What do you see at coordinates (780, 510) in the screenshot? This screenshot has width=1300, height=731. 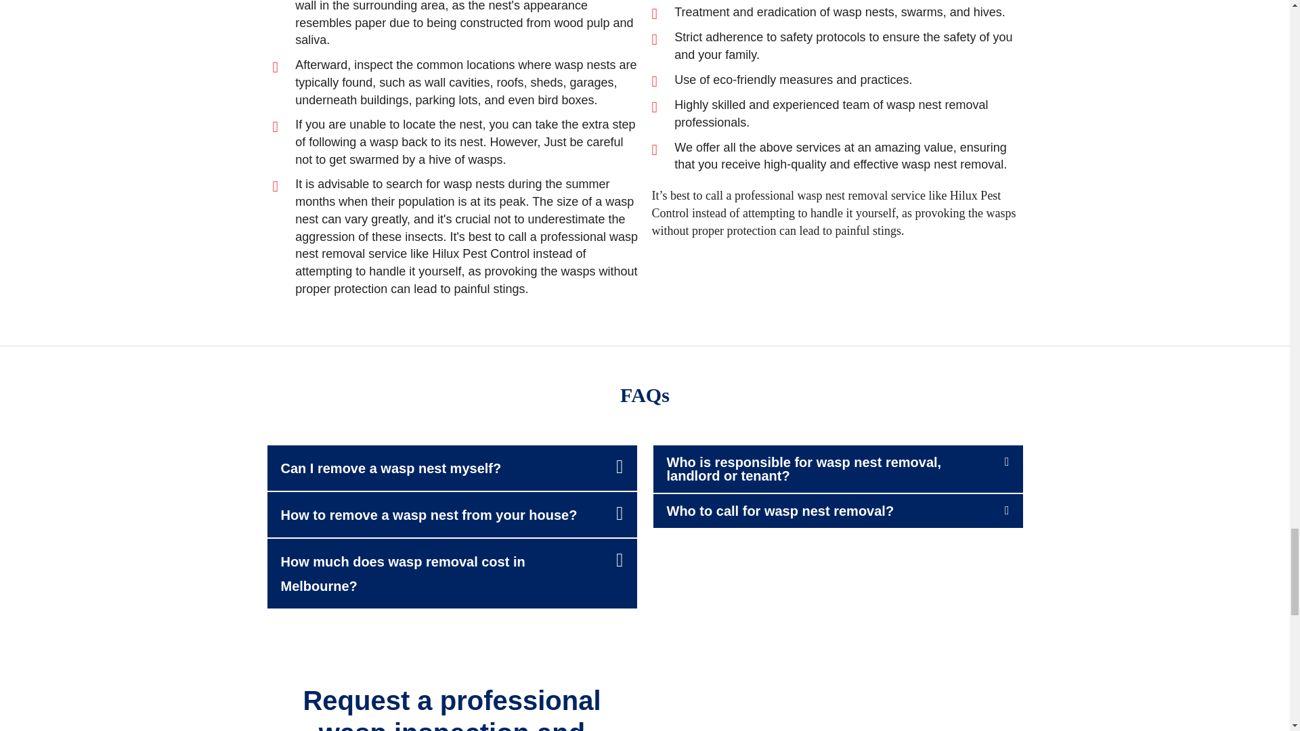 I see `Who to call for wasp nest removal?` at bounding box center [780, 510].